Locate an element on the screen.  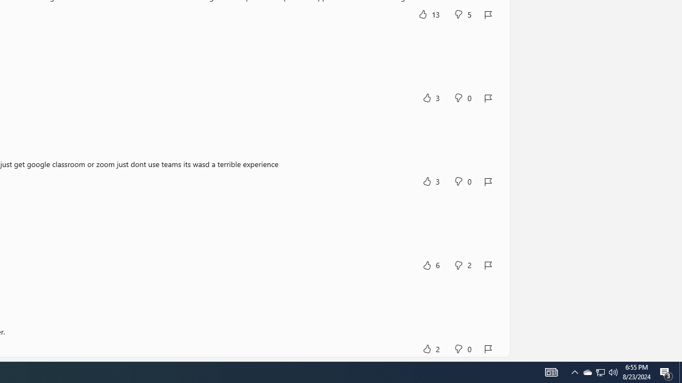
No, this was not helpful. 5 votes. is located at coordinates (462, 14).